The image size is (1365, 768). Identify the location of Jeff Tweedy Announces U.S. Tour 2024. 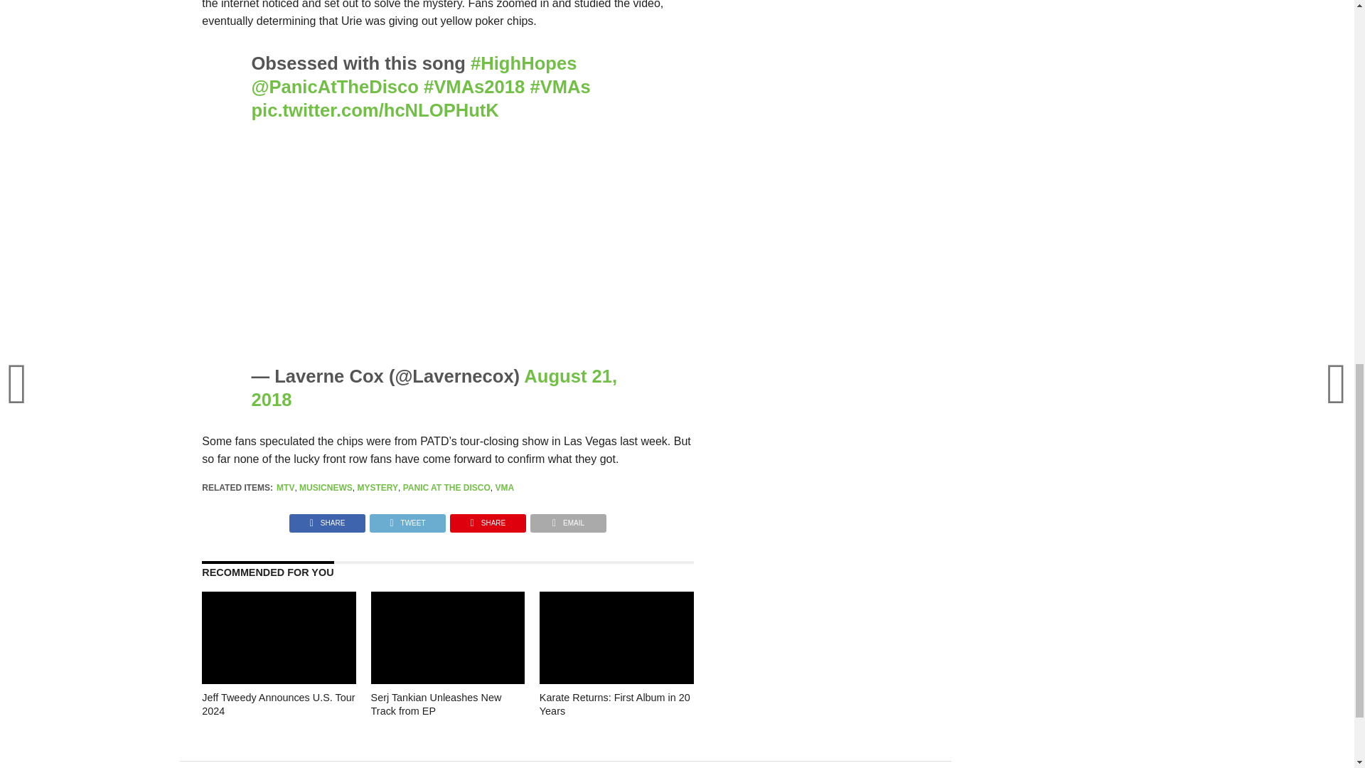
(279, 741).